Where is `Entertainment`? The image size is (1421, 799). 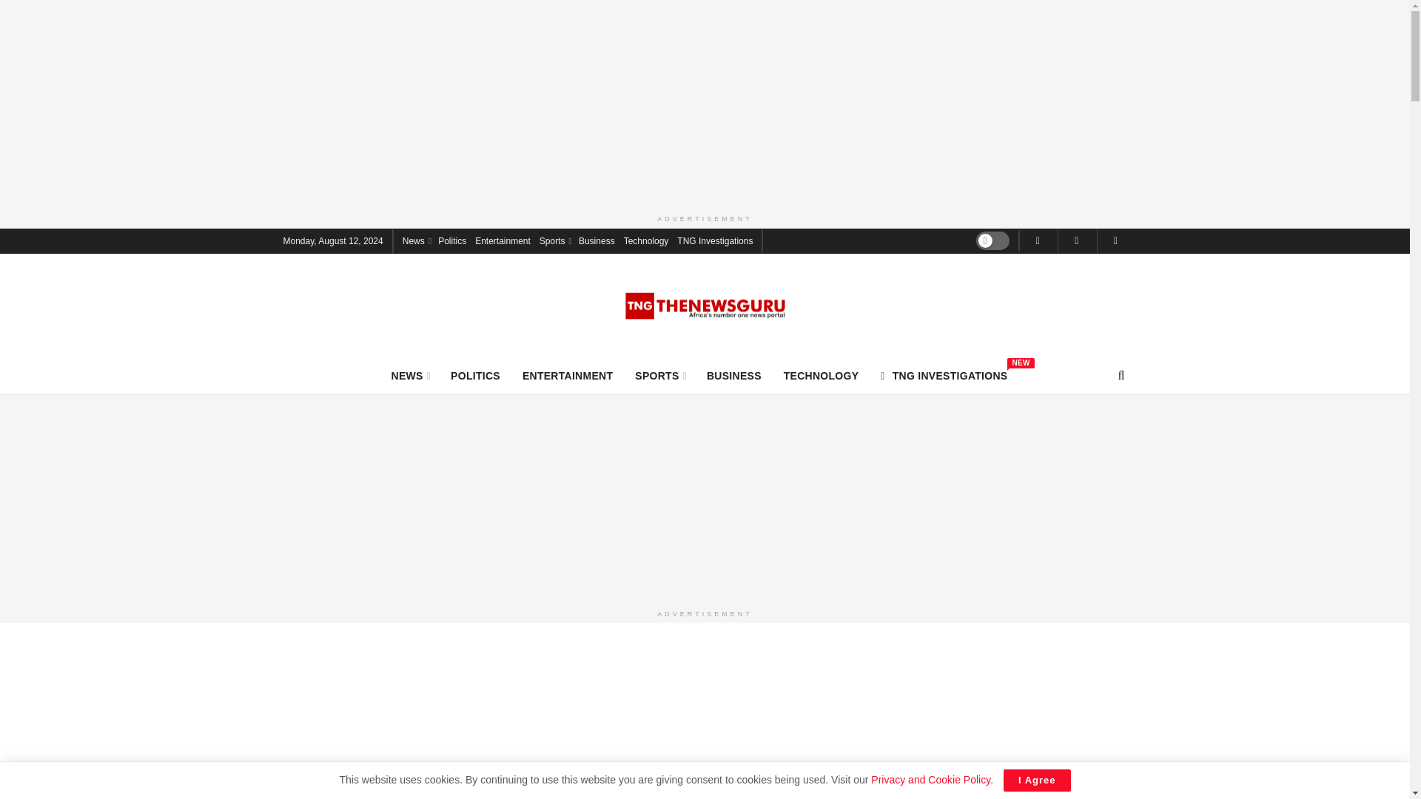 Entertainment is located at coordinates (502, 240).